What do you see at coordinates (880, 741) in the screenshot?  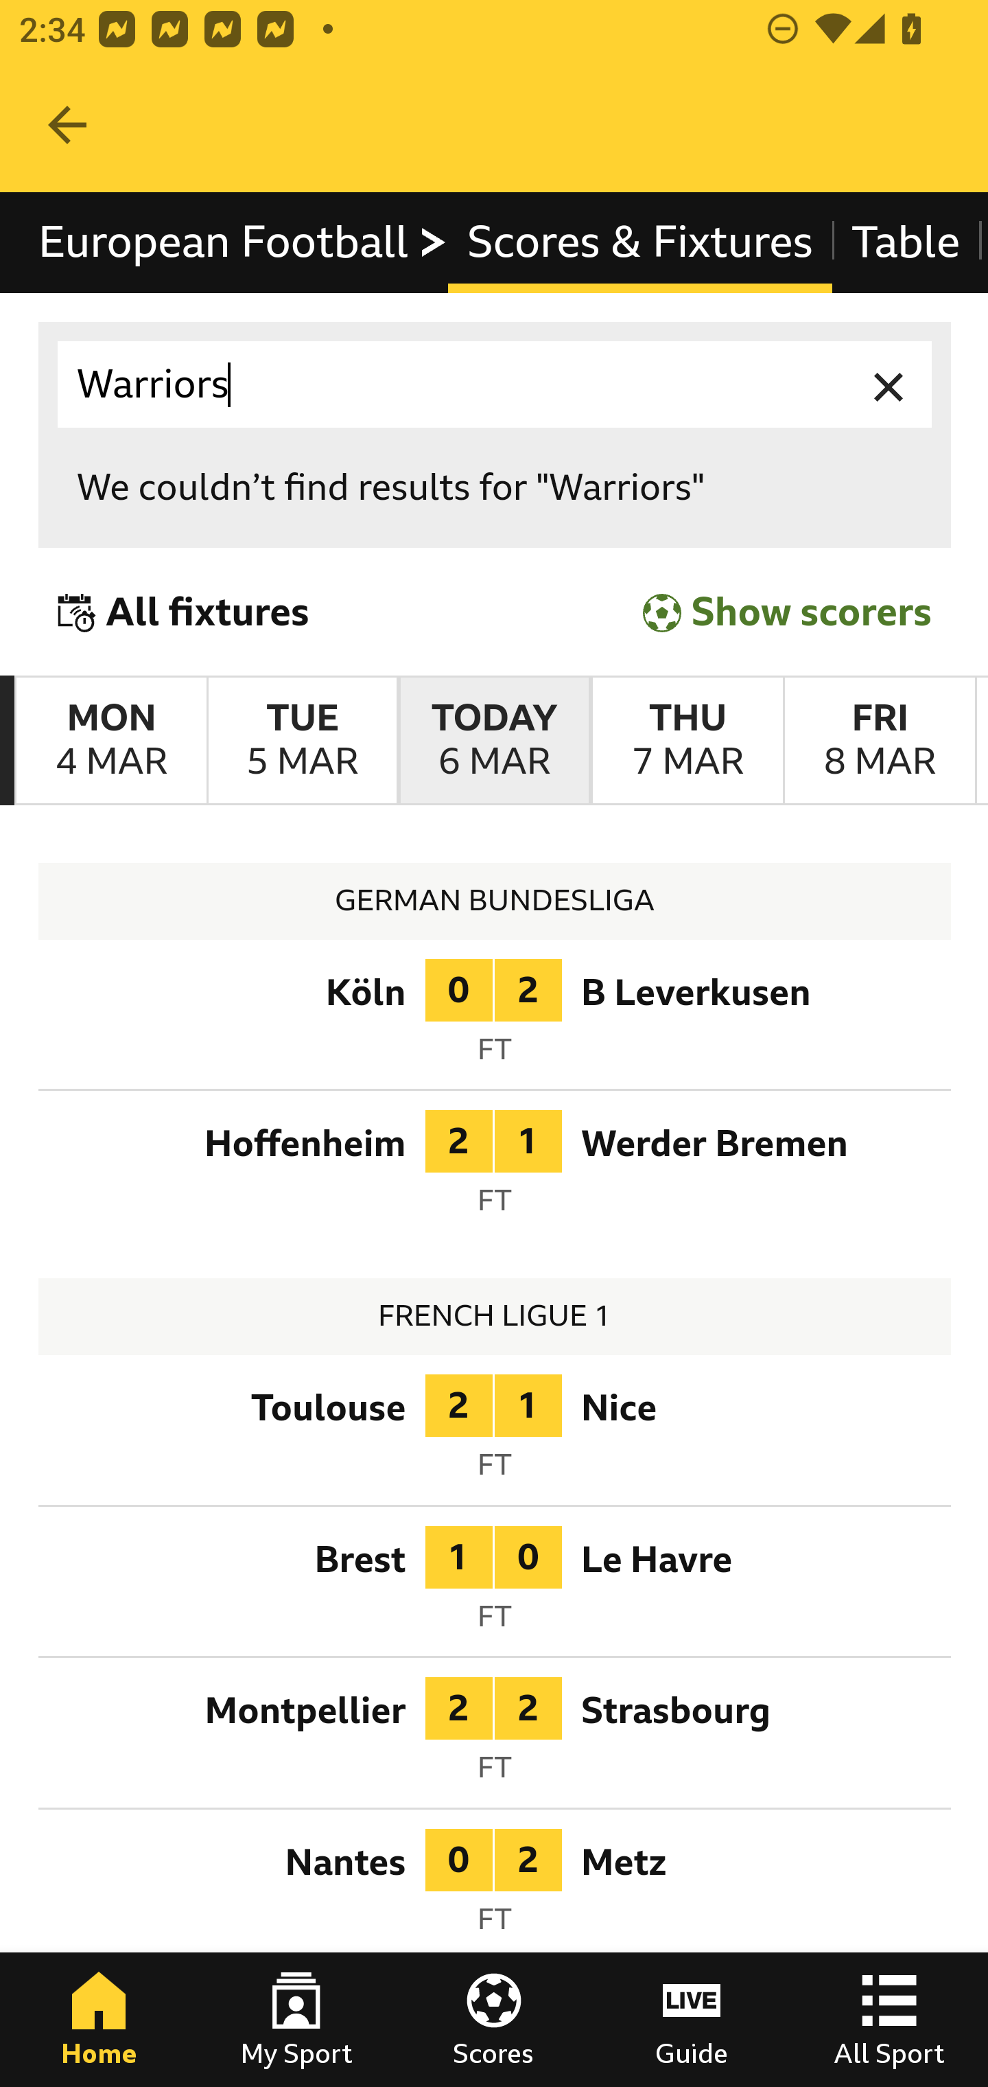 I see `FridayMarch 8th Friday March 8th` at bounding box center [880, 741].